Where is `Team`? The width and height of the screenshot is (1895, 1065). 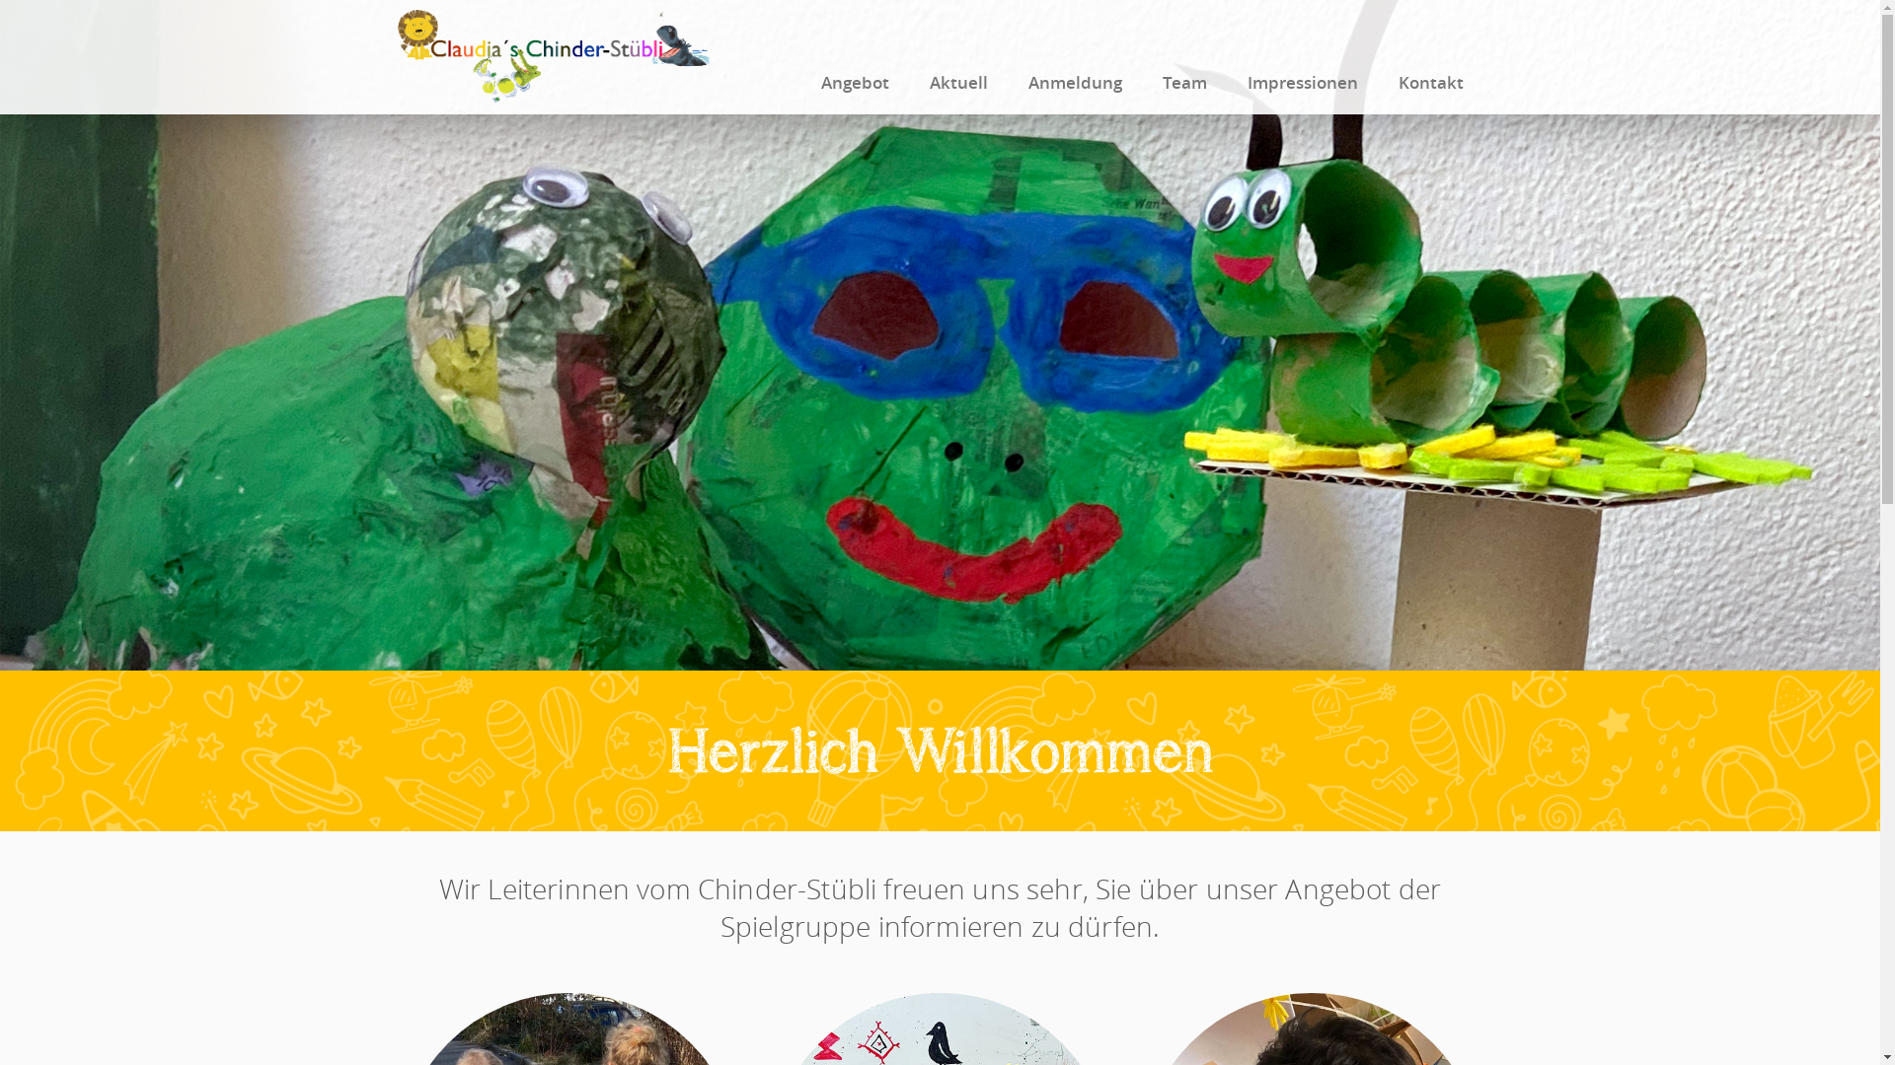 Team is located at coordinates (1184, 57).